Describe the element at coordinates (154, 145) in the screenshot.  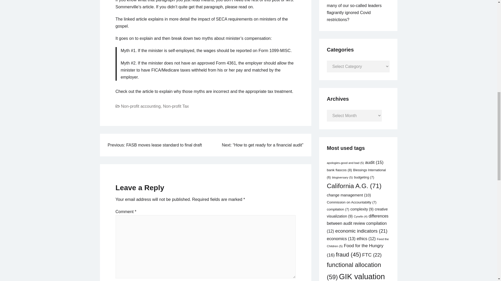
I see `Previous: FASB moves lease standard to final draft` at that location.